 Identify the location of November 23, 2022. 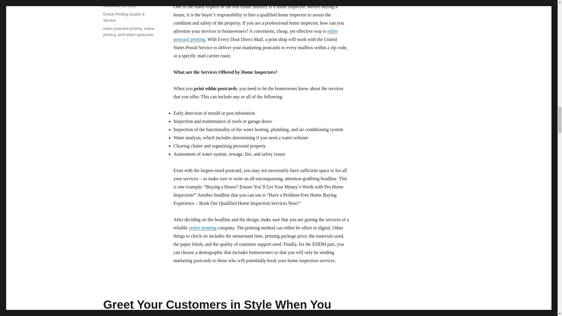
(119, 6).